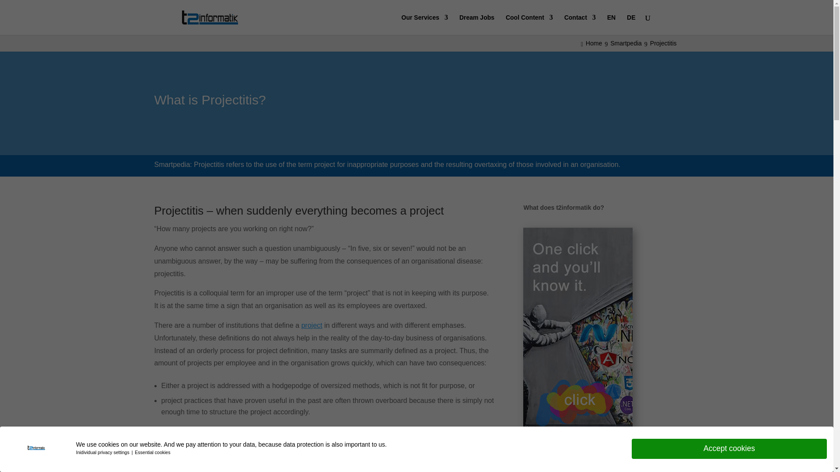  Describe the element at coordinates (580, 24) in the screenshot. I see `Contact` at that location.